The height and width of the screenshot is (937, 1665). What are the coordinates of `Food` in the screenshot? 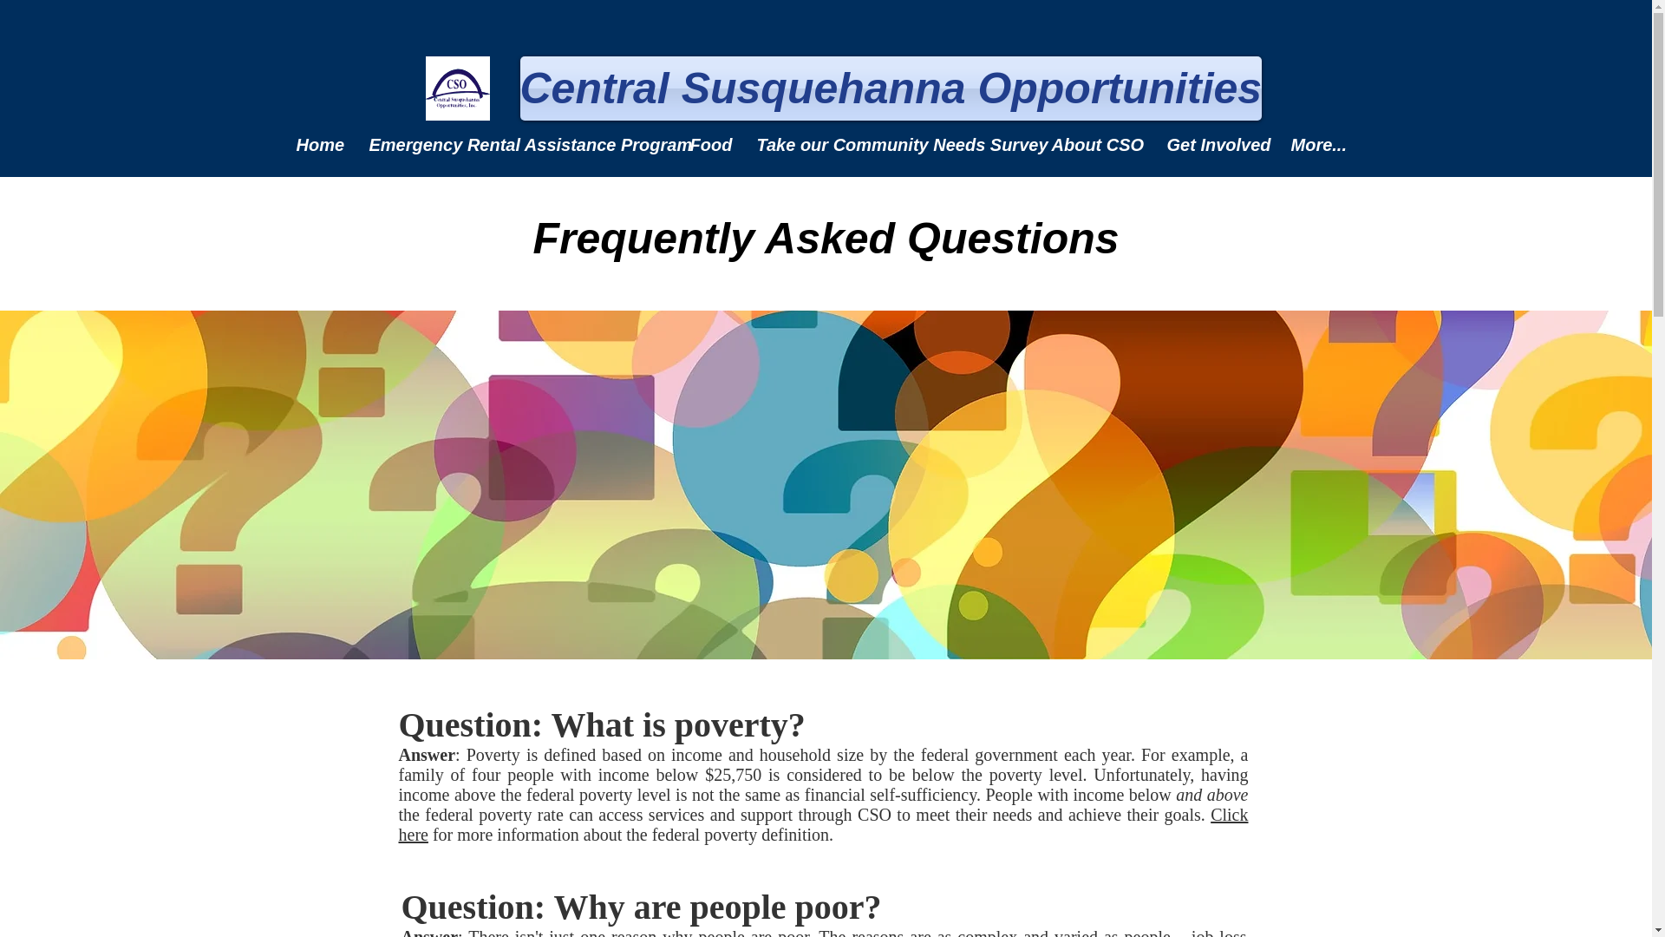 It's located at (709, 144).